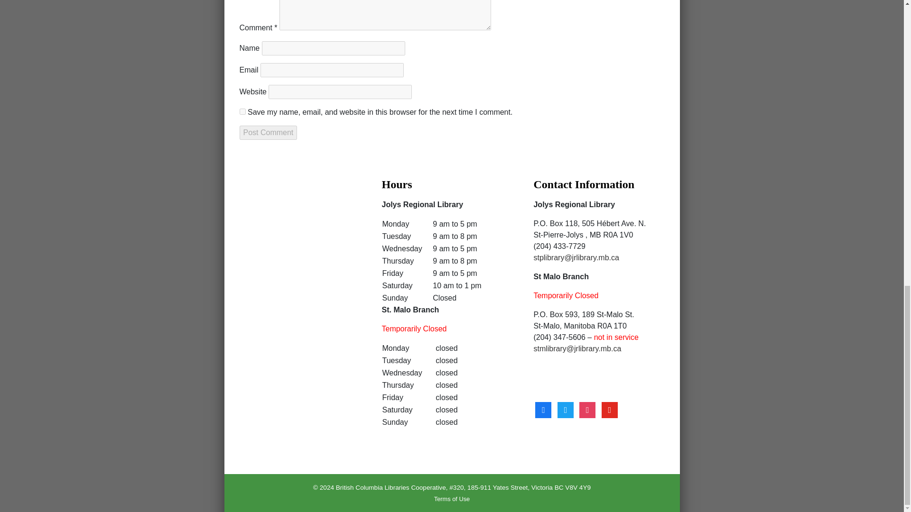 The width and height of the screenshot is (911, 512). I want to click on Terms of Use, so click(452, 499).